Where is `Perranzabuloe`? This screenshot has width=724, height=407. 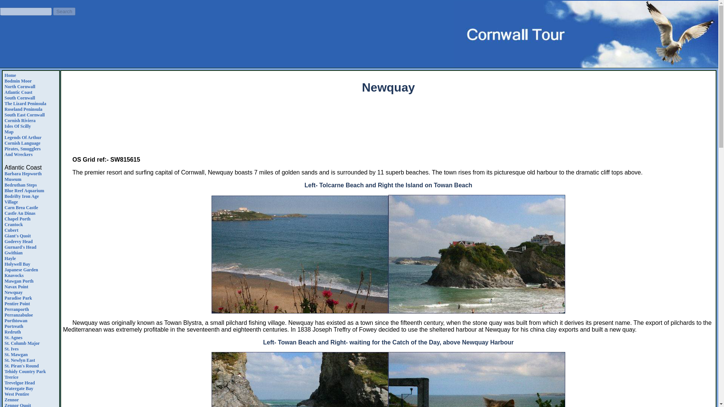
Perranzabuloe is located at coordinates (18, 298).